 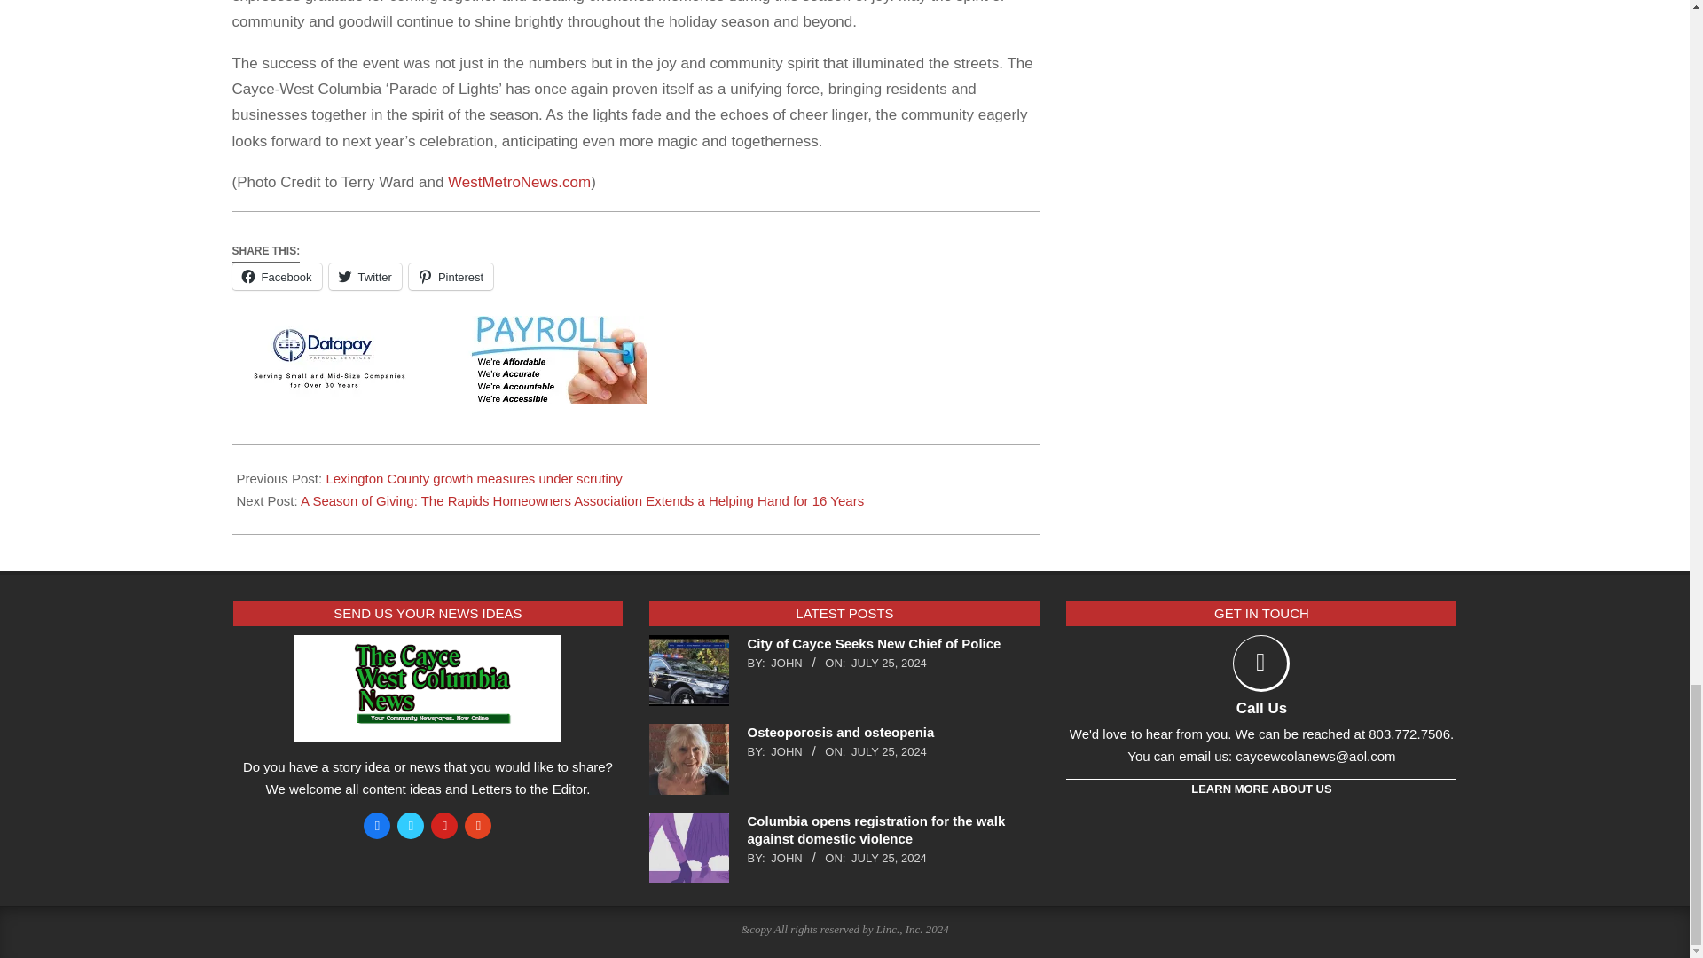 What do you see at coordinates (519, 181) in the screenshot?
I see `WestMetroNews.com` at bounding box center [519, 181].